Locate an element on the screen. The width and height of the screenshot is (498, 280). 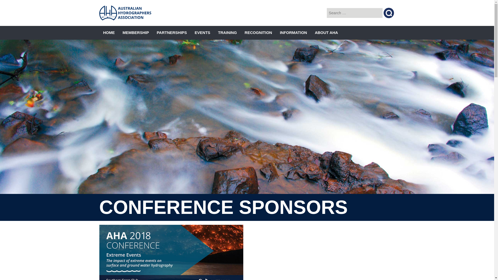
Search is located at coordinates (389, 13).